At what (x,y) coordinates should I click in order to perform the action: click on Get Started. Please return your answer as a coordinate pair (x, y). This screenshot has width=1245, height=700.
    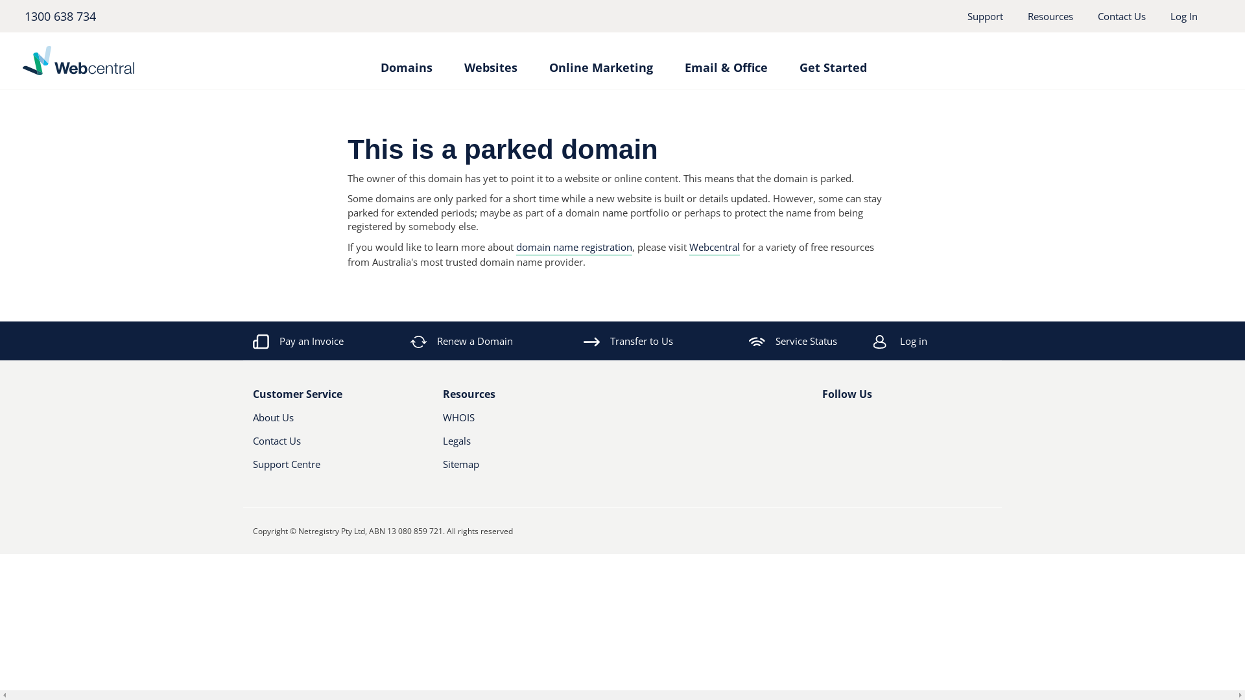
    Looking at the image, I should click on (833, 61).